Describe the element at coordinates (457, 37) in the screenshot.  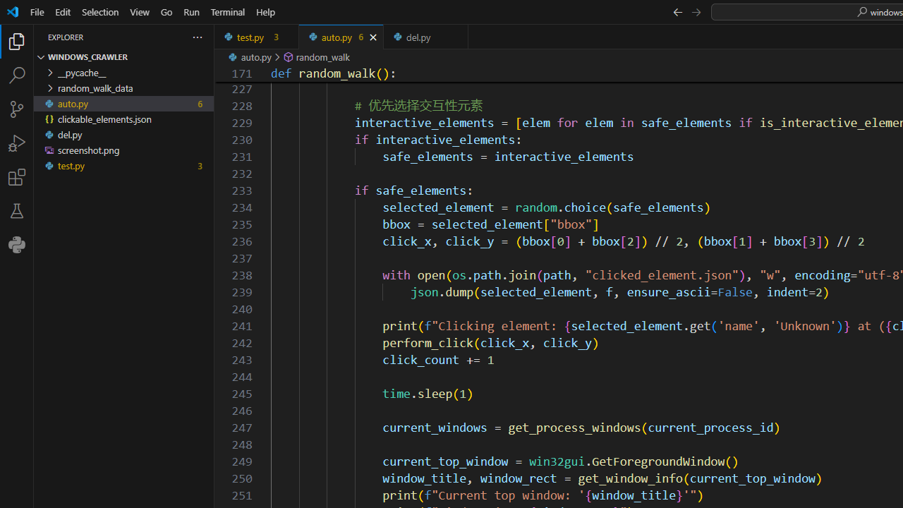
I see `Tab actions` at that location.